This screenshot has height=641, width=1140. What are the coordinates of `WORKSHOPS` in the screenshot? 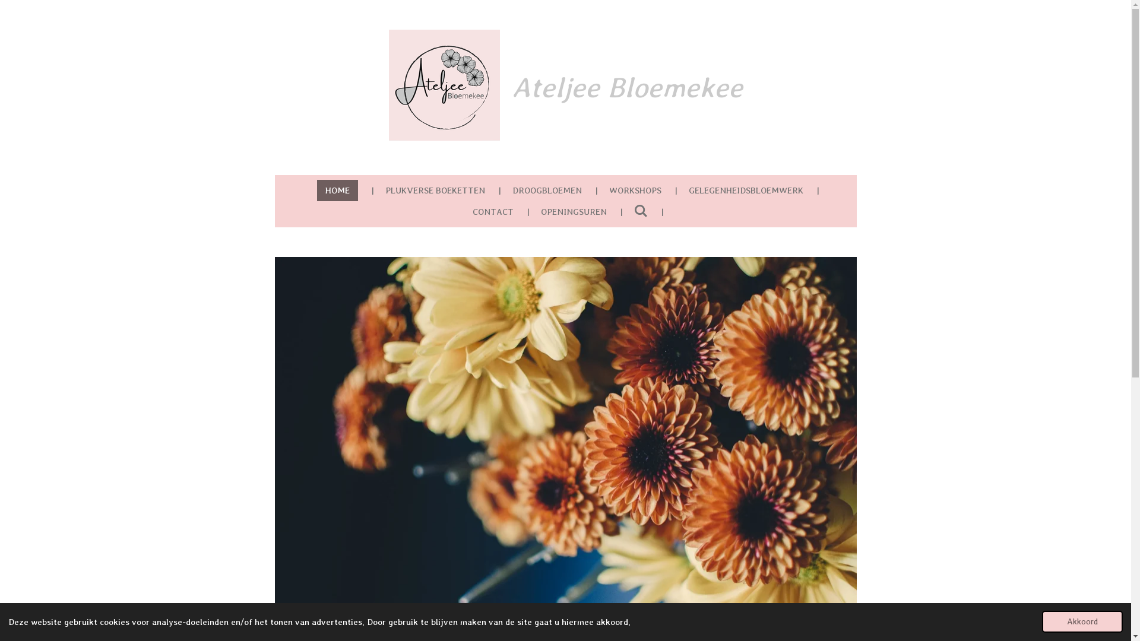 It's located at (635, 191).